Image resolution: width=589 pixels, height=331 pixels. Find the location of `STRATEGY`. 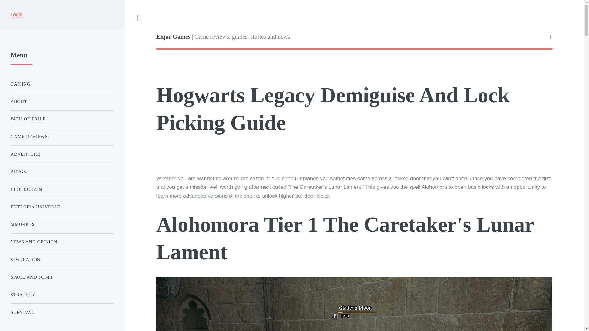

STRATEGY is located at coordinates (62, 295).